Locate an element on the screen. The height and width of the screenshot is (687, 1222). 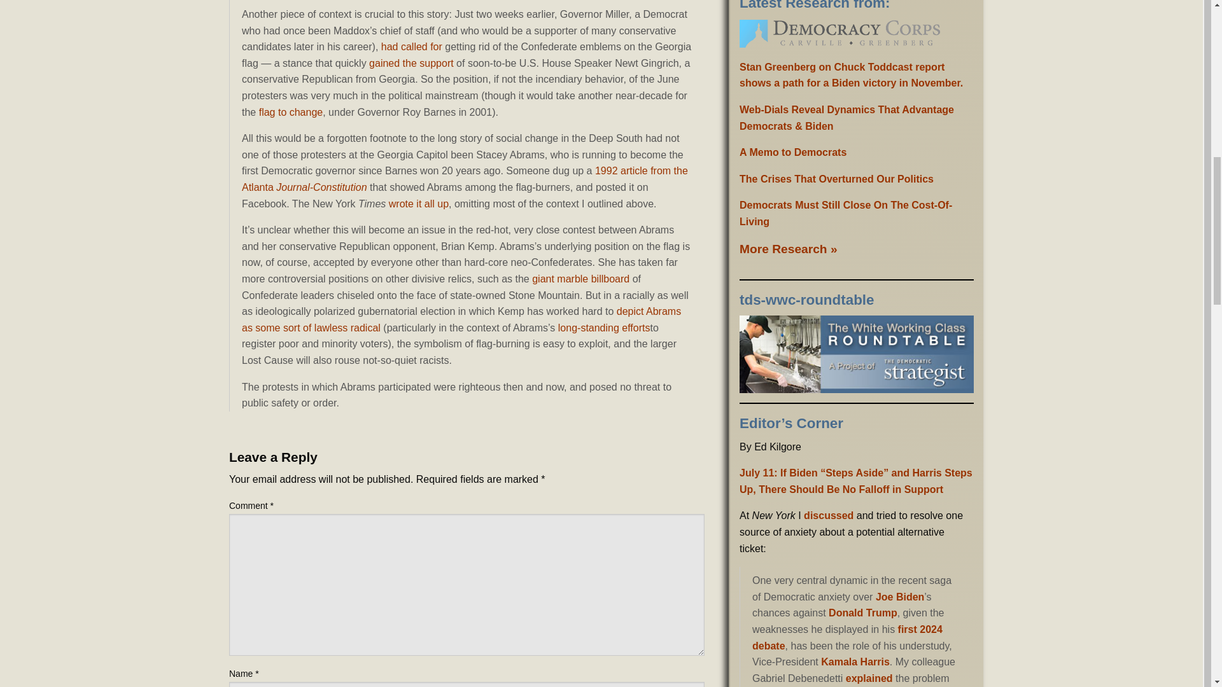
wrote it all up is located at coordinates (418, 204).